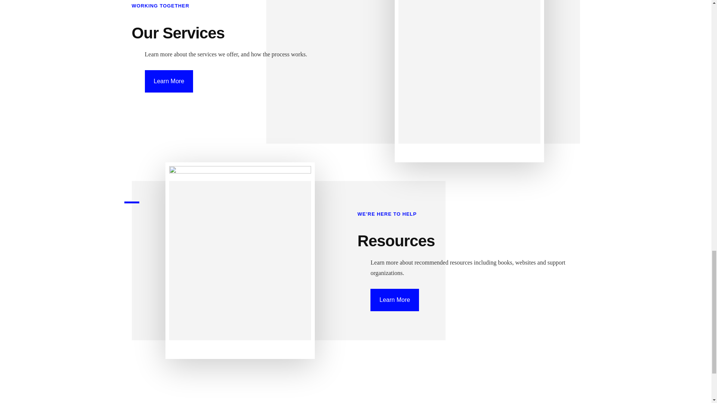 This screenshot has width=717, height=403. What do you see at coordinates (396, 241) in the screenshot?
I see `Resources` at bounding box center [396, 241].